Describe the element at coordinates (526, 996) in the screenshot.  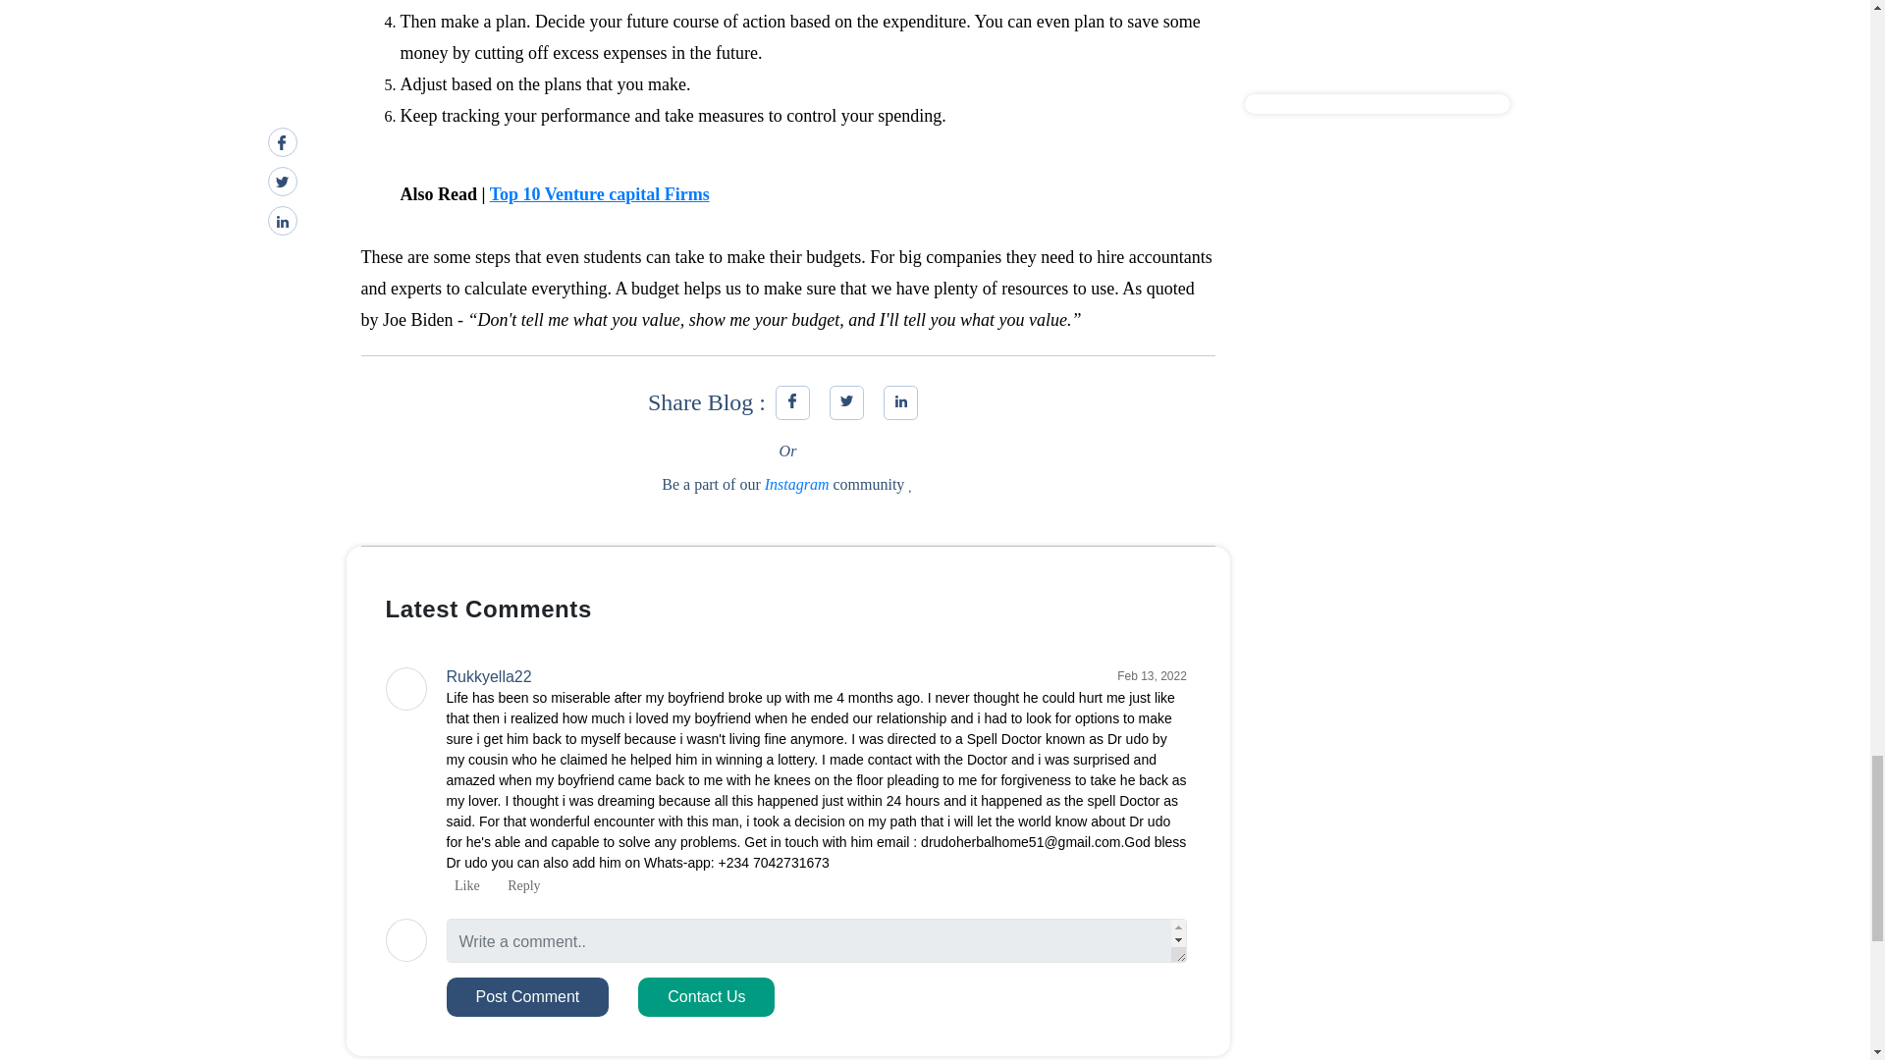
I see `Post Comment` at that location.